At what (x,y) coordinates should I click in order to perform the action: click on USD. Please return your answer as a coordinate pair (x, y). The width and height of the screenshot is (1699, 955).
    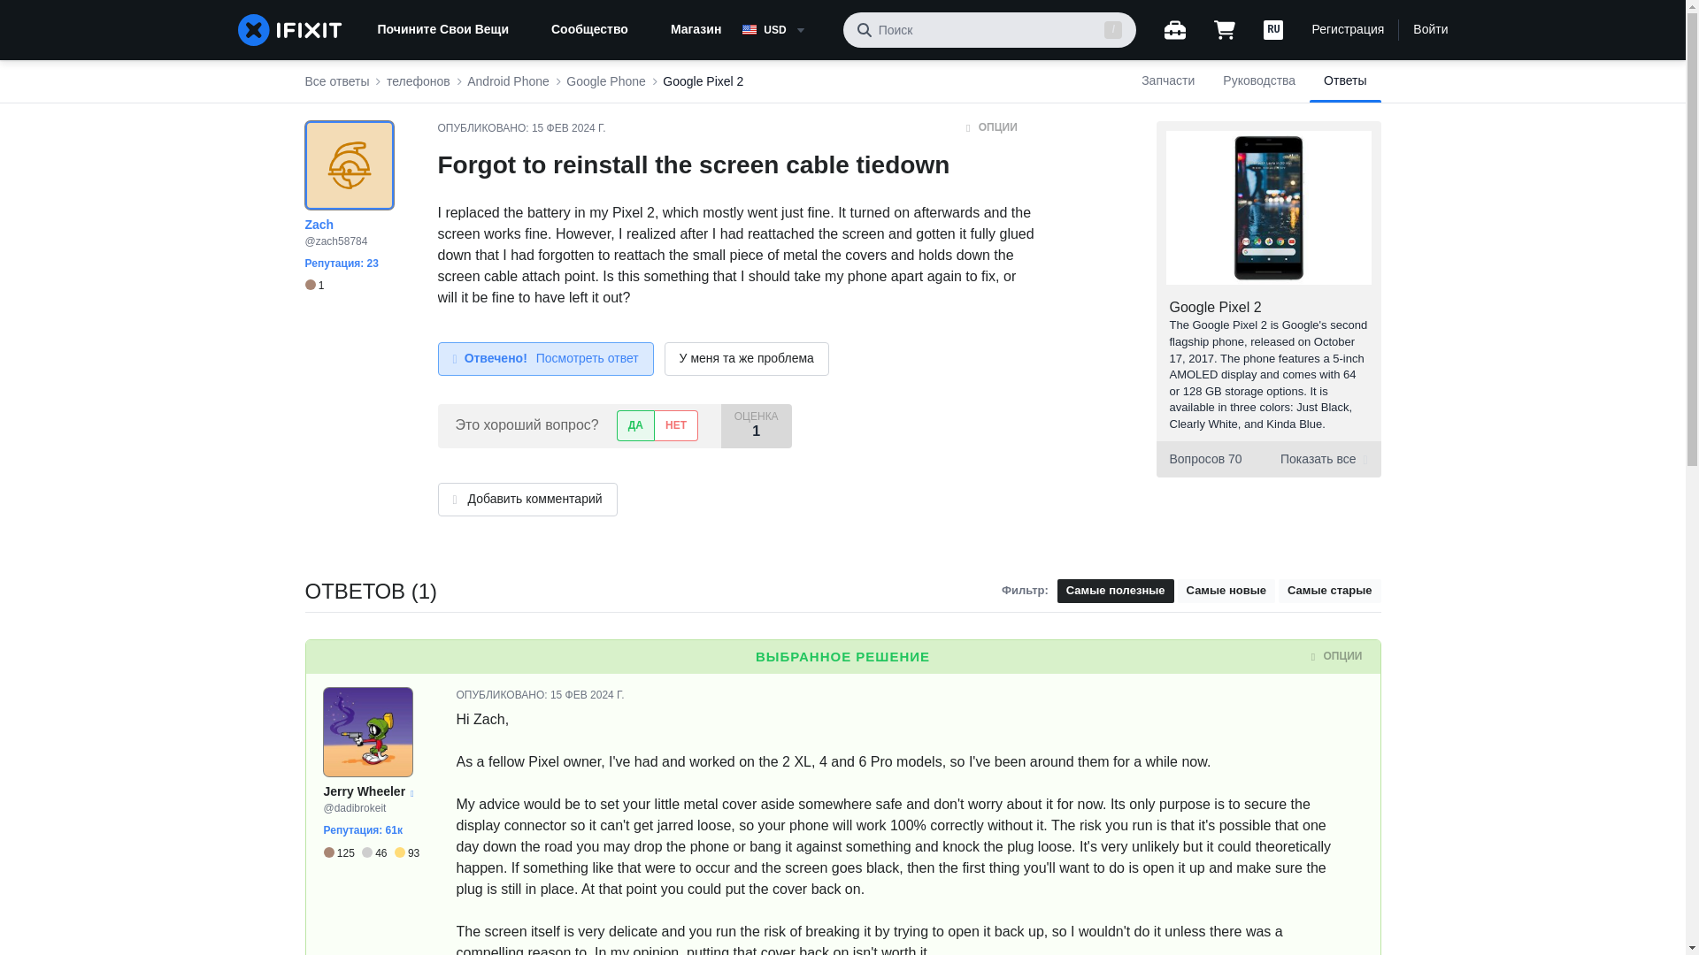
    Looking at the image, I should click on (786, 30).